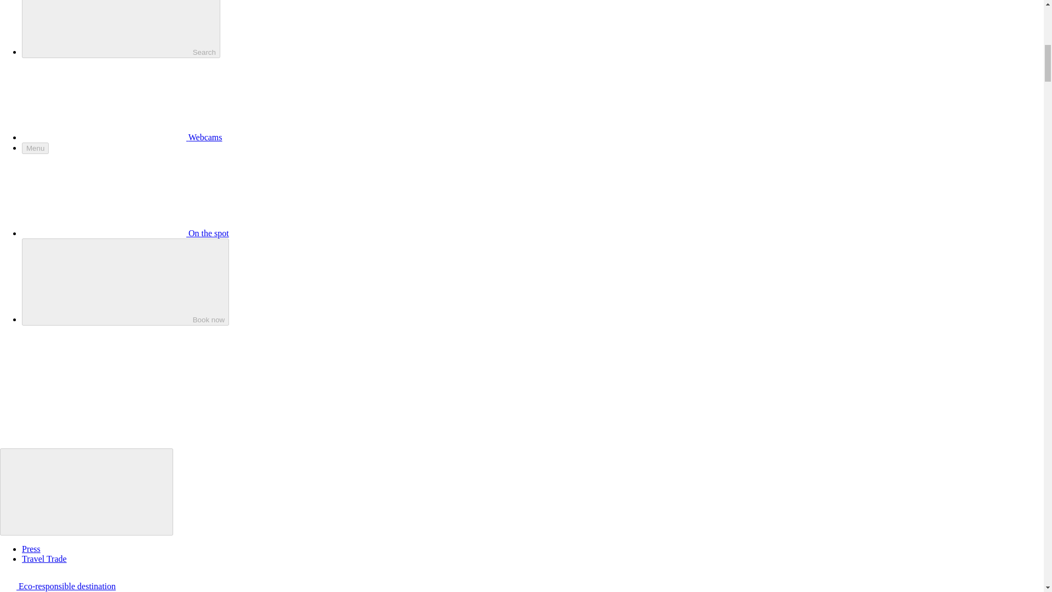 This screenshot has width=1052, height=592. Describe the element at coordinates (35, 148) in the screenshot. I see `Menu` at that location.